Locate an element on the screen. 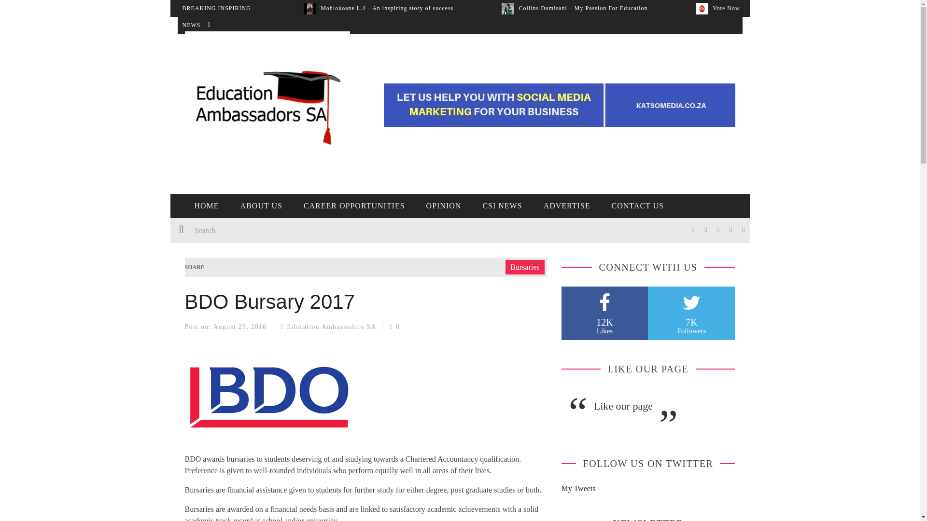 Image resolution: width=927 pixels, height=521 pixels. Posts by Education Ambassadors SA is located at coordinates (331, 326).